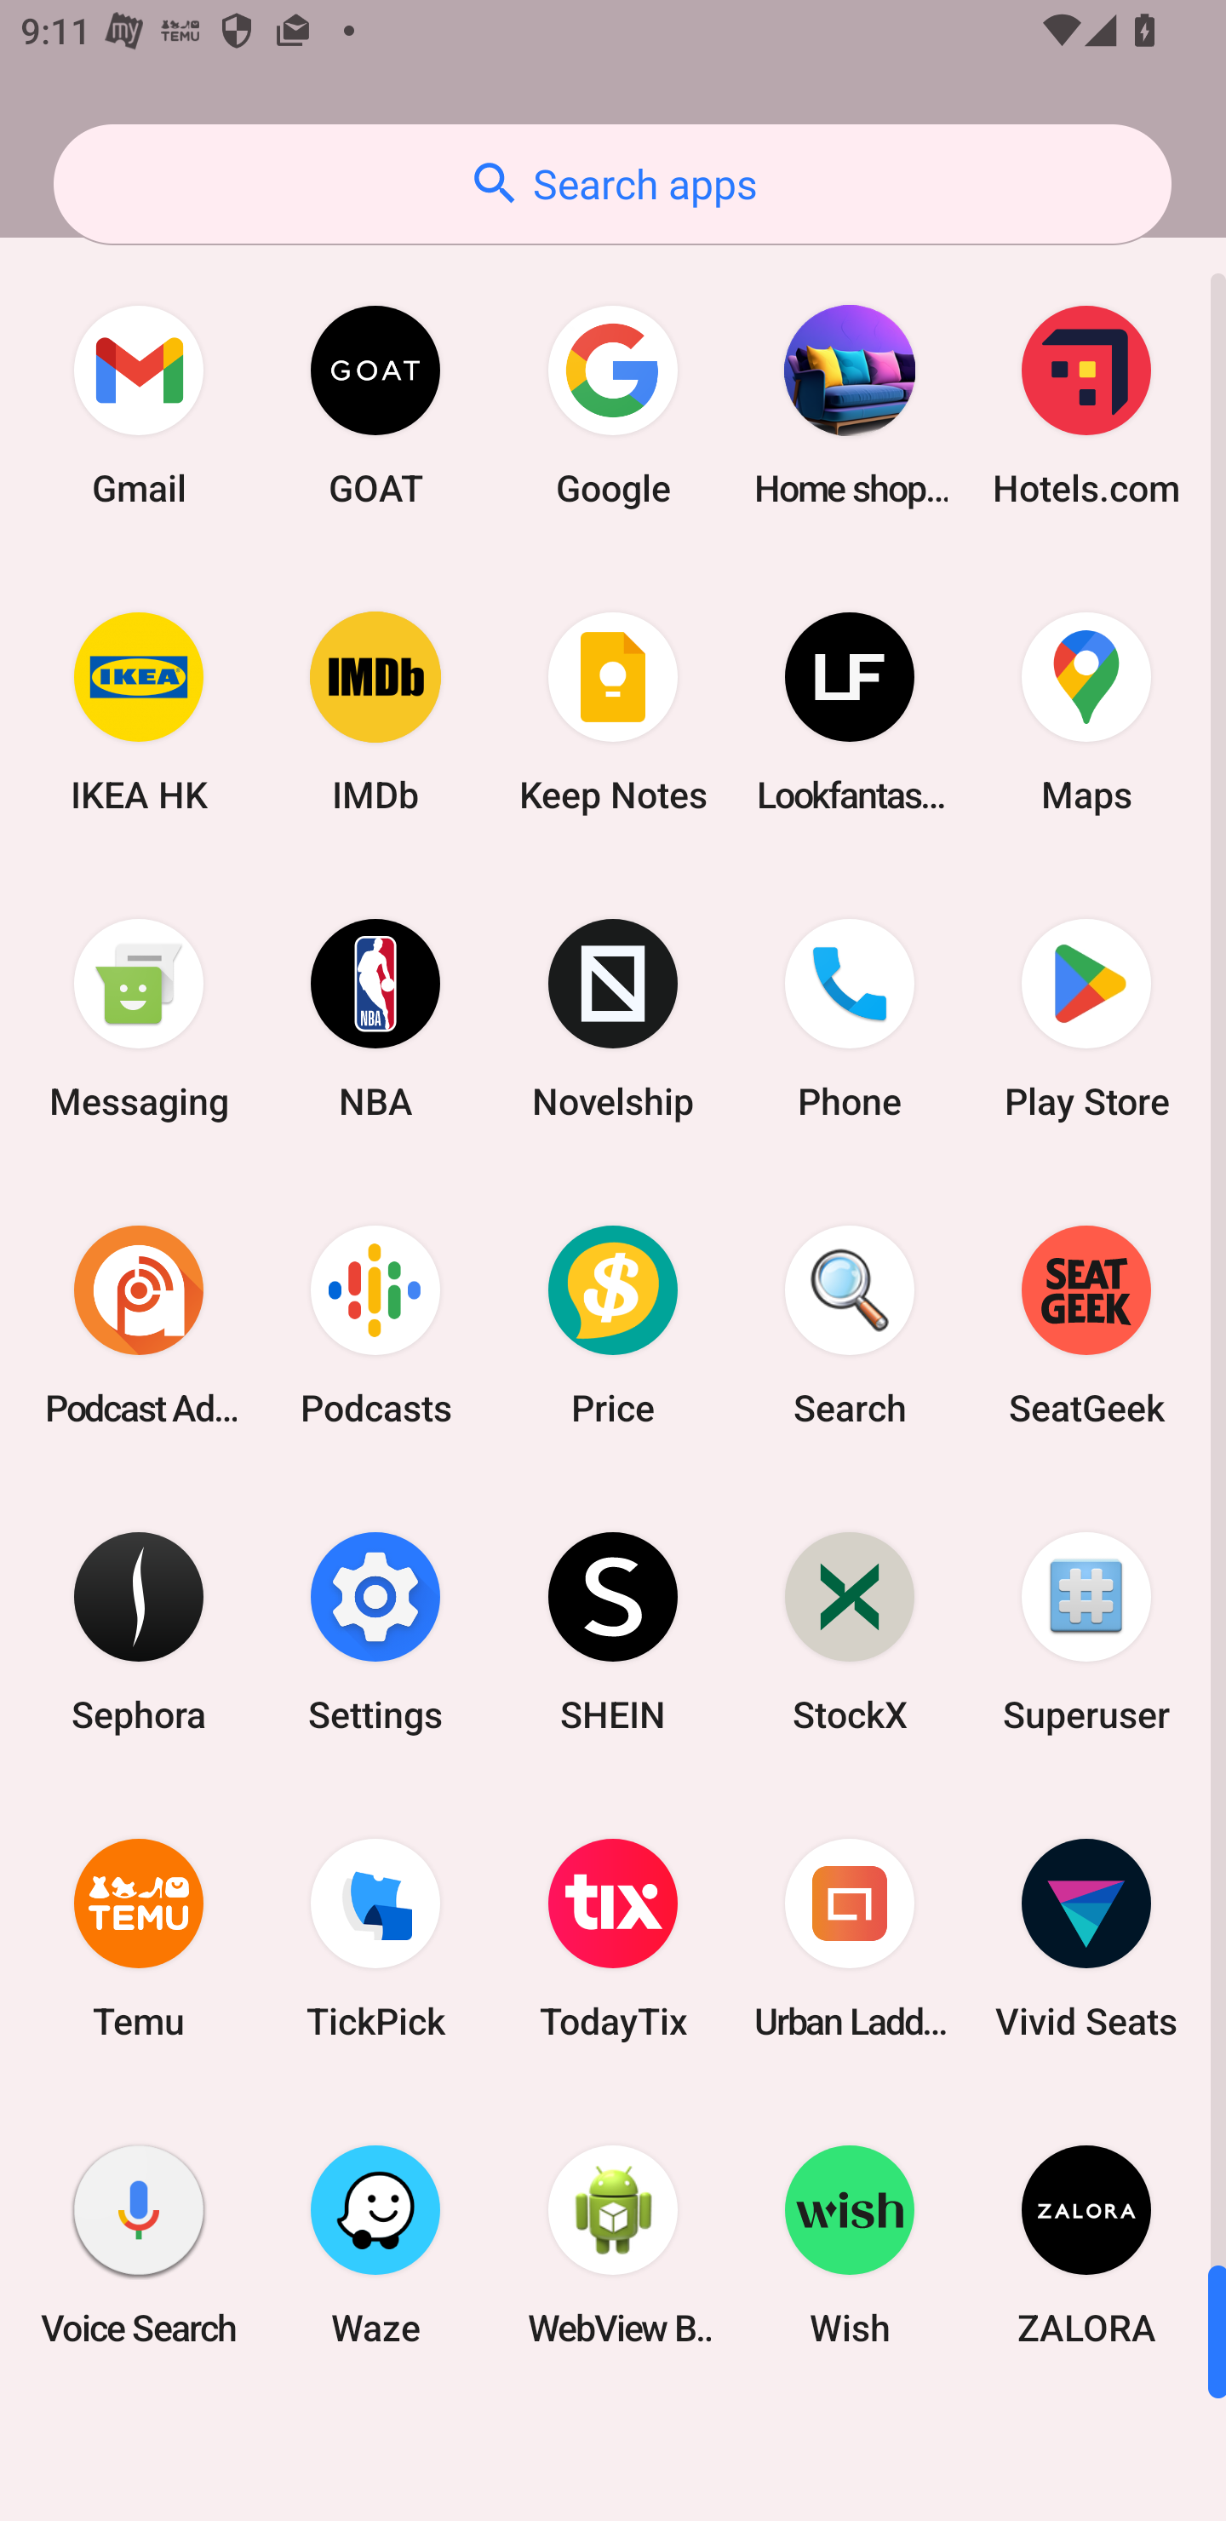  I want to click on Podcast Addict, so click(139, 1324).